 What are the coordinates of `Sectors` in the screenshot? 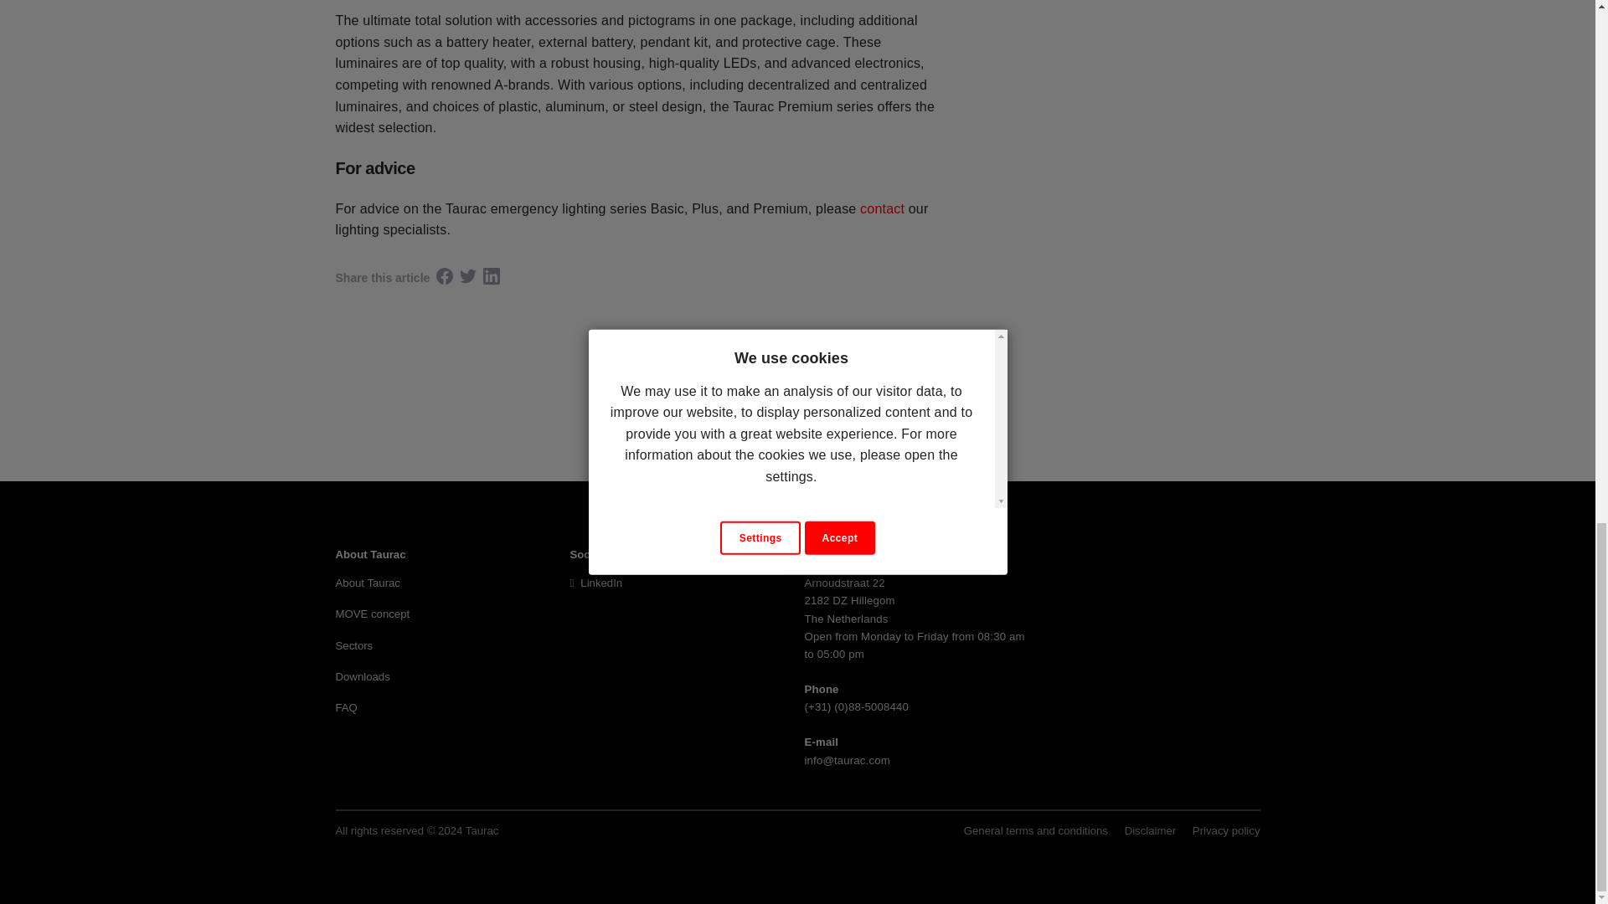 It's located at (353, 645).